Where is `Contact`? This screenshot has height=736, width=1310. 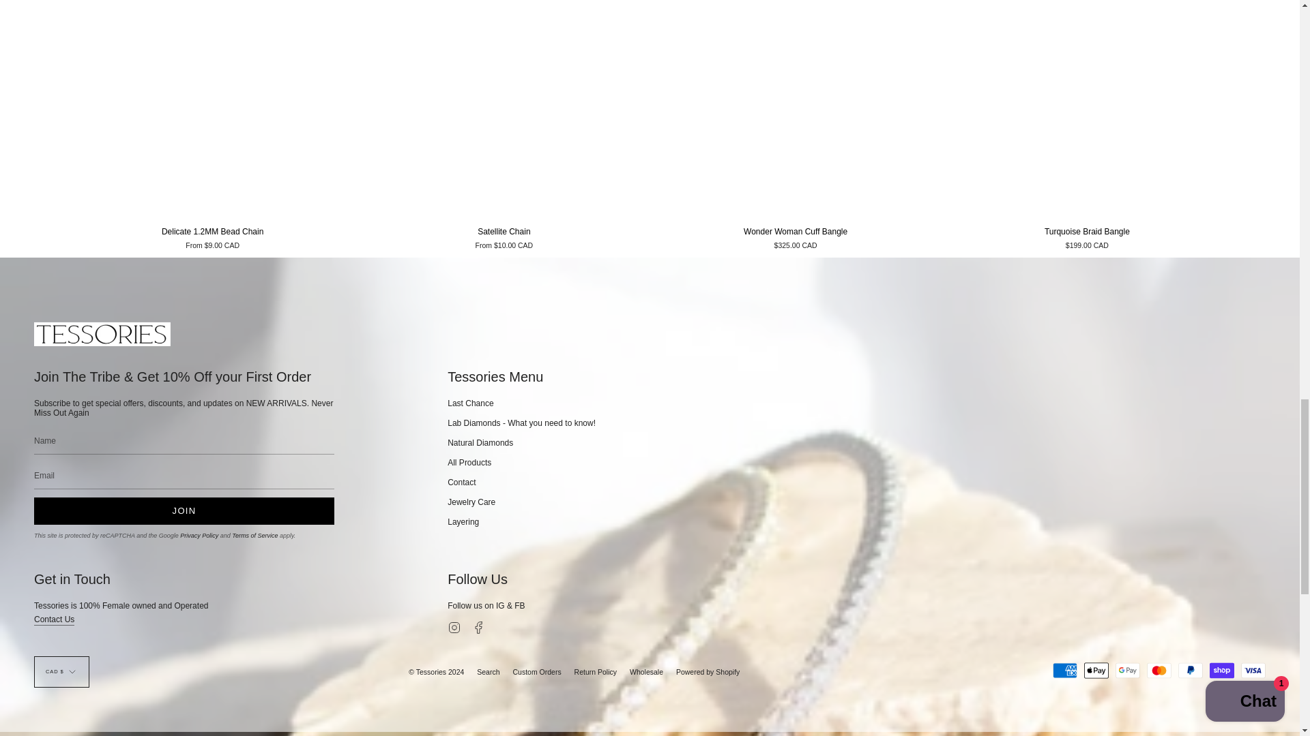
Contact is located at coordinates (54, 621).